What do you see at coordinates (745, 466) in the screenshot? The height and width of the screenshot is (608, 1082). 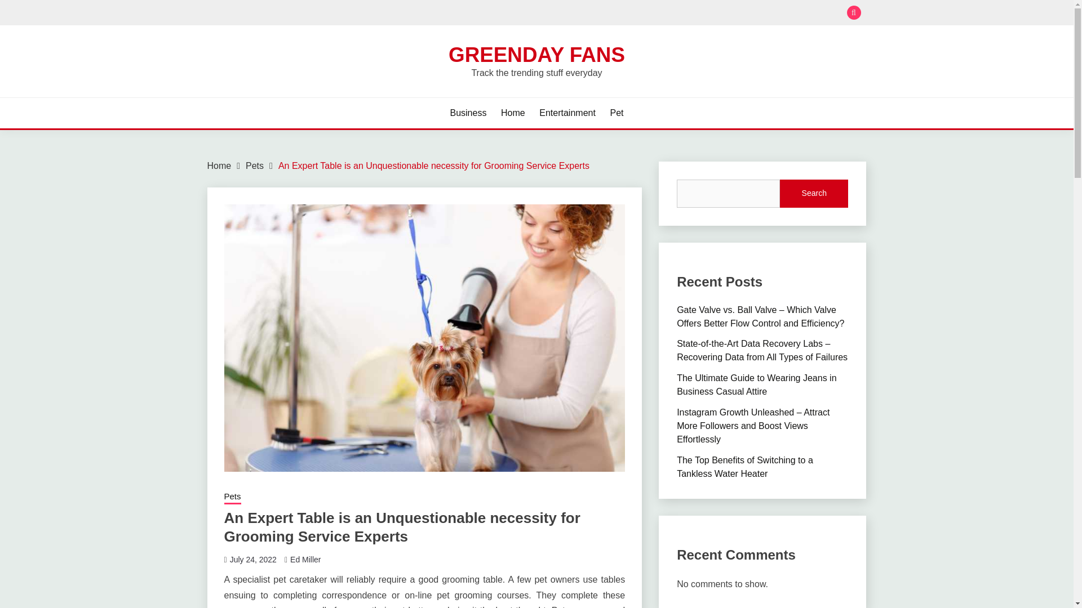 I see `The Top Benefits of Switching to a Tankless Water Heater` at bounding box center [745, 466].